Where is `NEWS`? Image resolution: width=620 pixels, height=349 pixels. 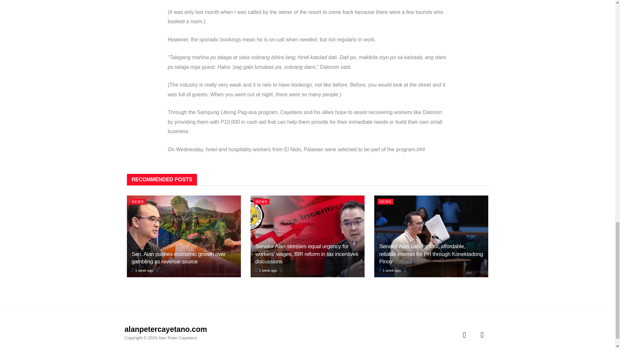
NEWS is located at coordinates (262, 201).